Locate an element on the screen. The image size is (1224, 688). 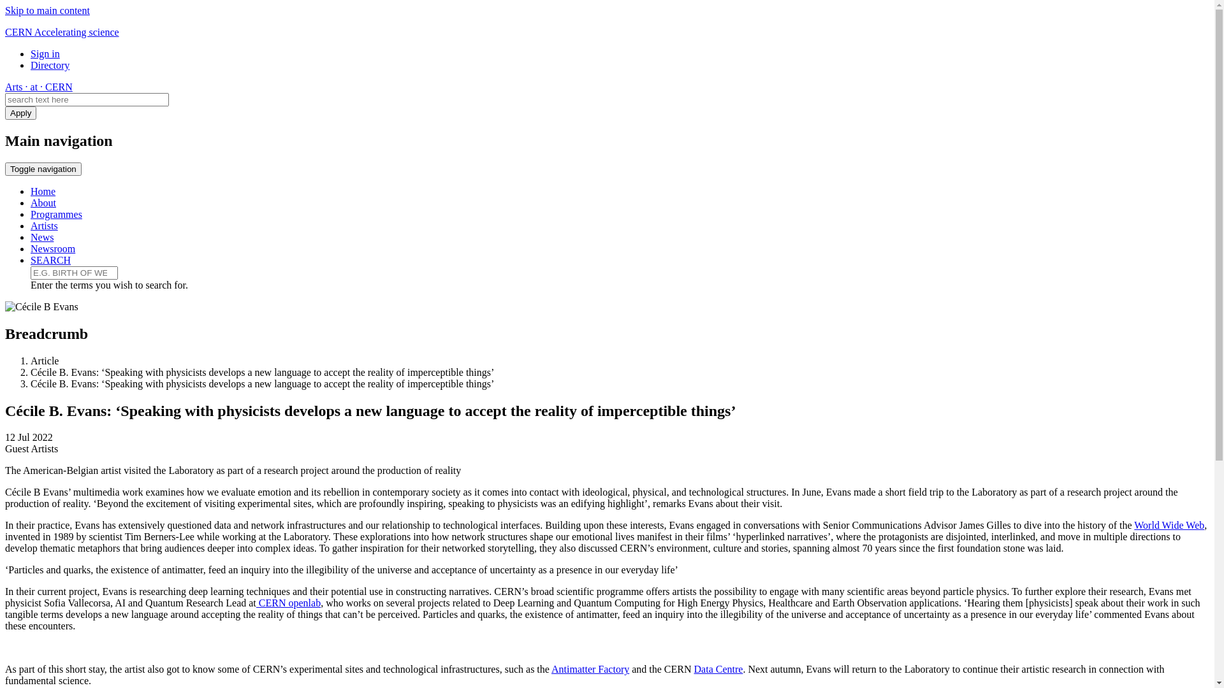
CERN Accelerating science is located at coordinates (62, 32).